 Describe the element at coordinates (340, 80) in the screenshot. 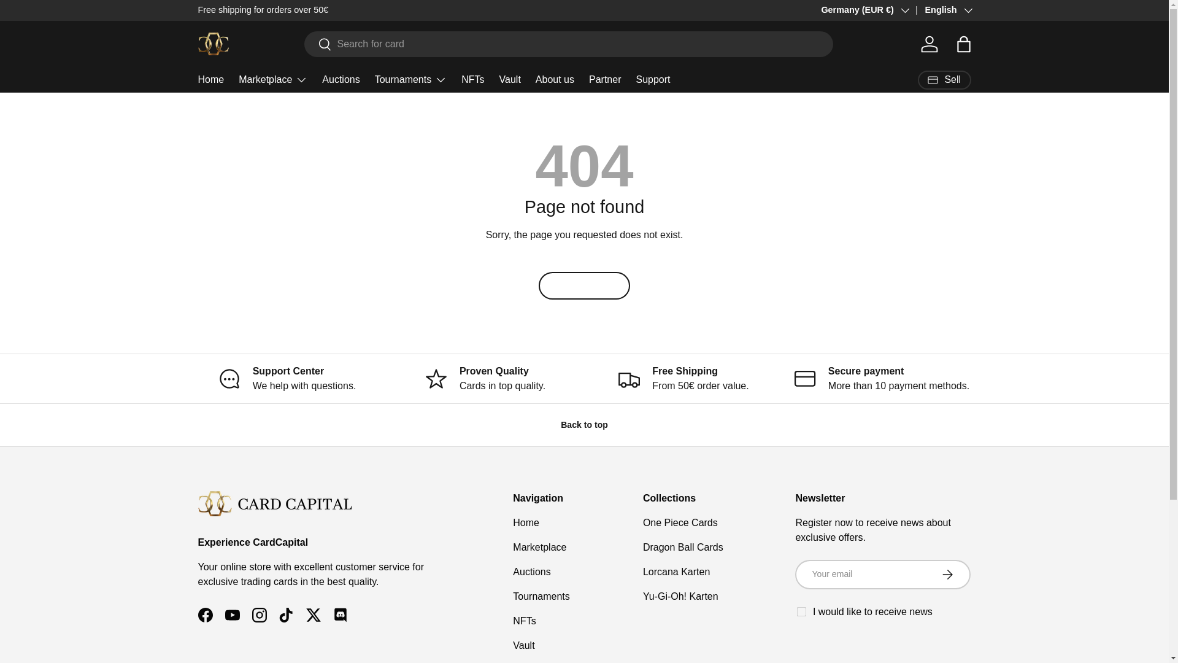

I see `Auctions` at that location.